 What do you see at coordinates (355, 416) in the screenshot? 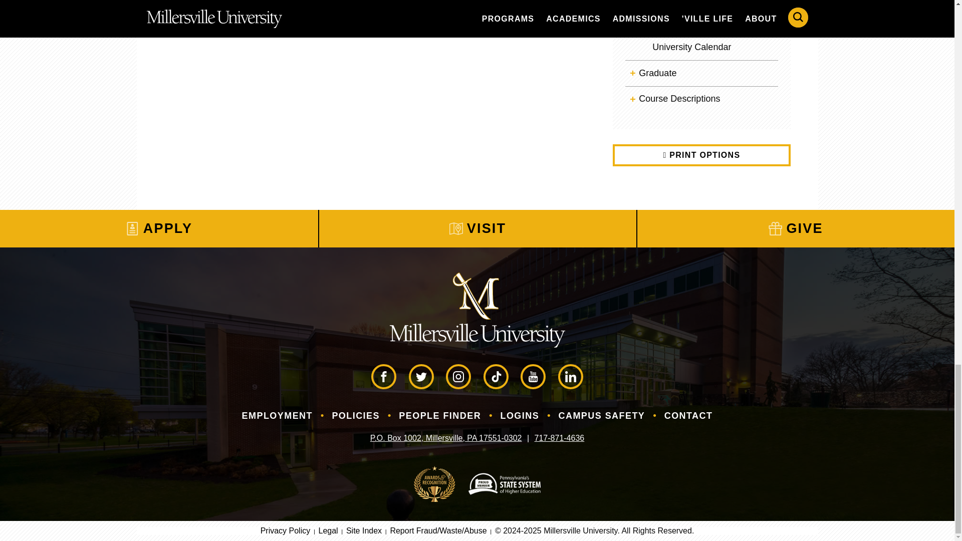
I see `Policies` at bounding box center [355, 416].